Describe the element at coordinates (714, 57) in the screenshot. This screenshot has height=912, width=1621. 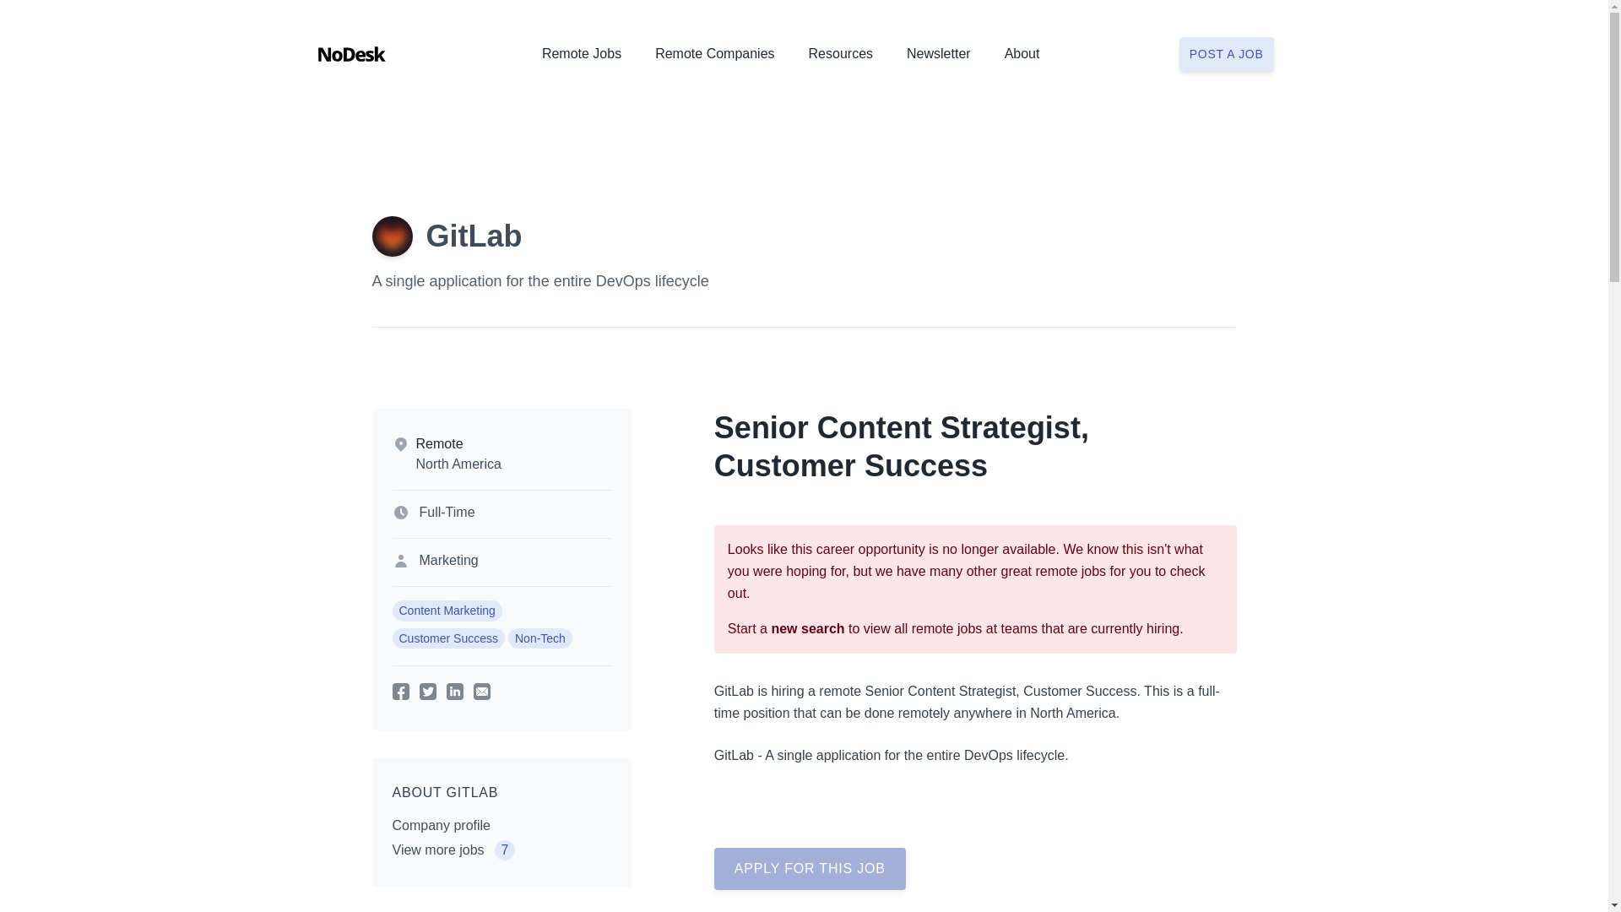
I see `Remote Companies` at that location.